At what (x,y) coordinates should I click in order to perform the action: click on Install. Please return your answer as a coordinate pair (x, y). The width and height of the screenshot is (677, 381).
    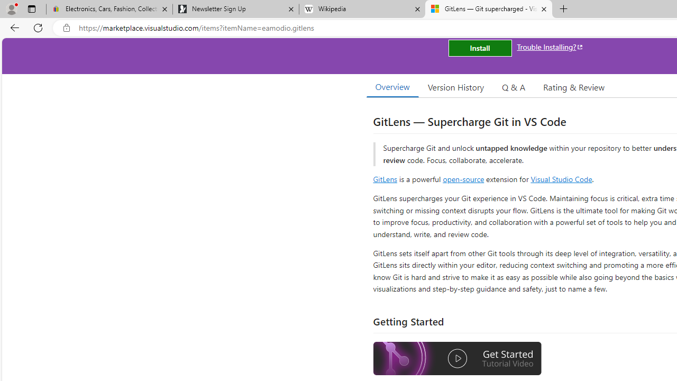
    Looking at the image, I should click on (480, 48).